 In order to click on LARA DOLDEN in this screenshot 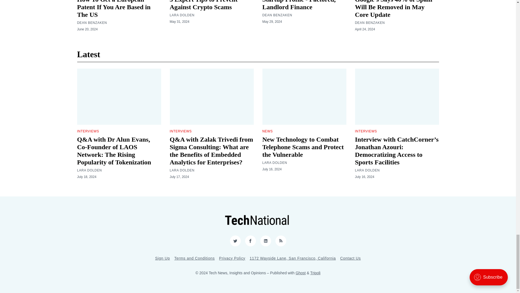, I will do `click(182, 15)`.